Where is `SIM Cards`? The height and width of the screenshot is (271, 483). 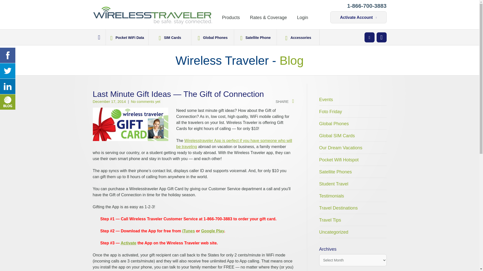
SIM Cards is located at coordinates (170, 37).